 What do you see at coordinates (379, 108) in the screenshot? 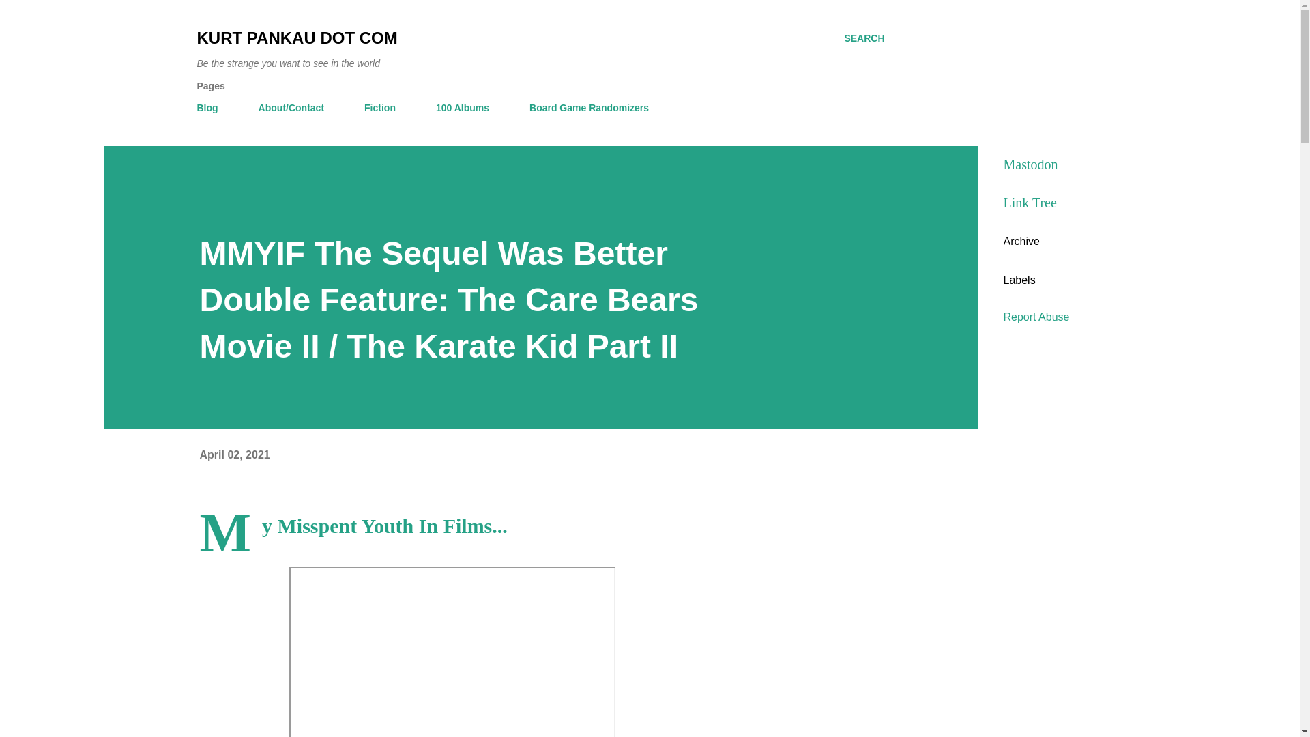
I see `Fiction` at bounding box center [379, 108].